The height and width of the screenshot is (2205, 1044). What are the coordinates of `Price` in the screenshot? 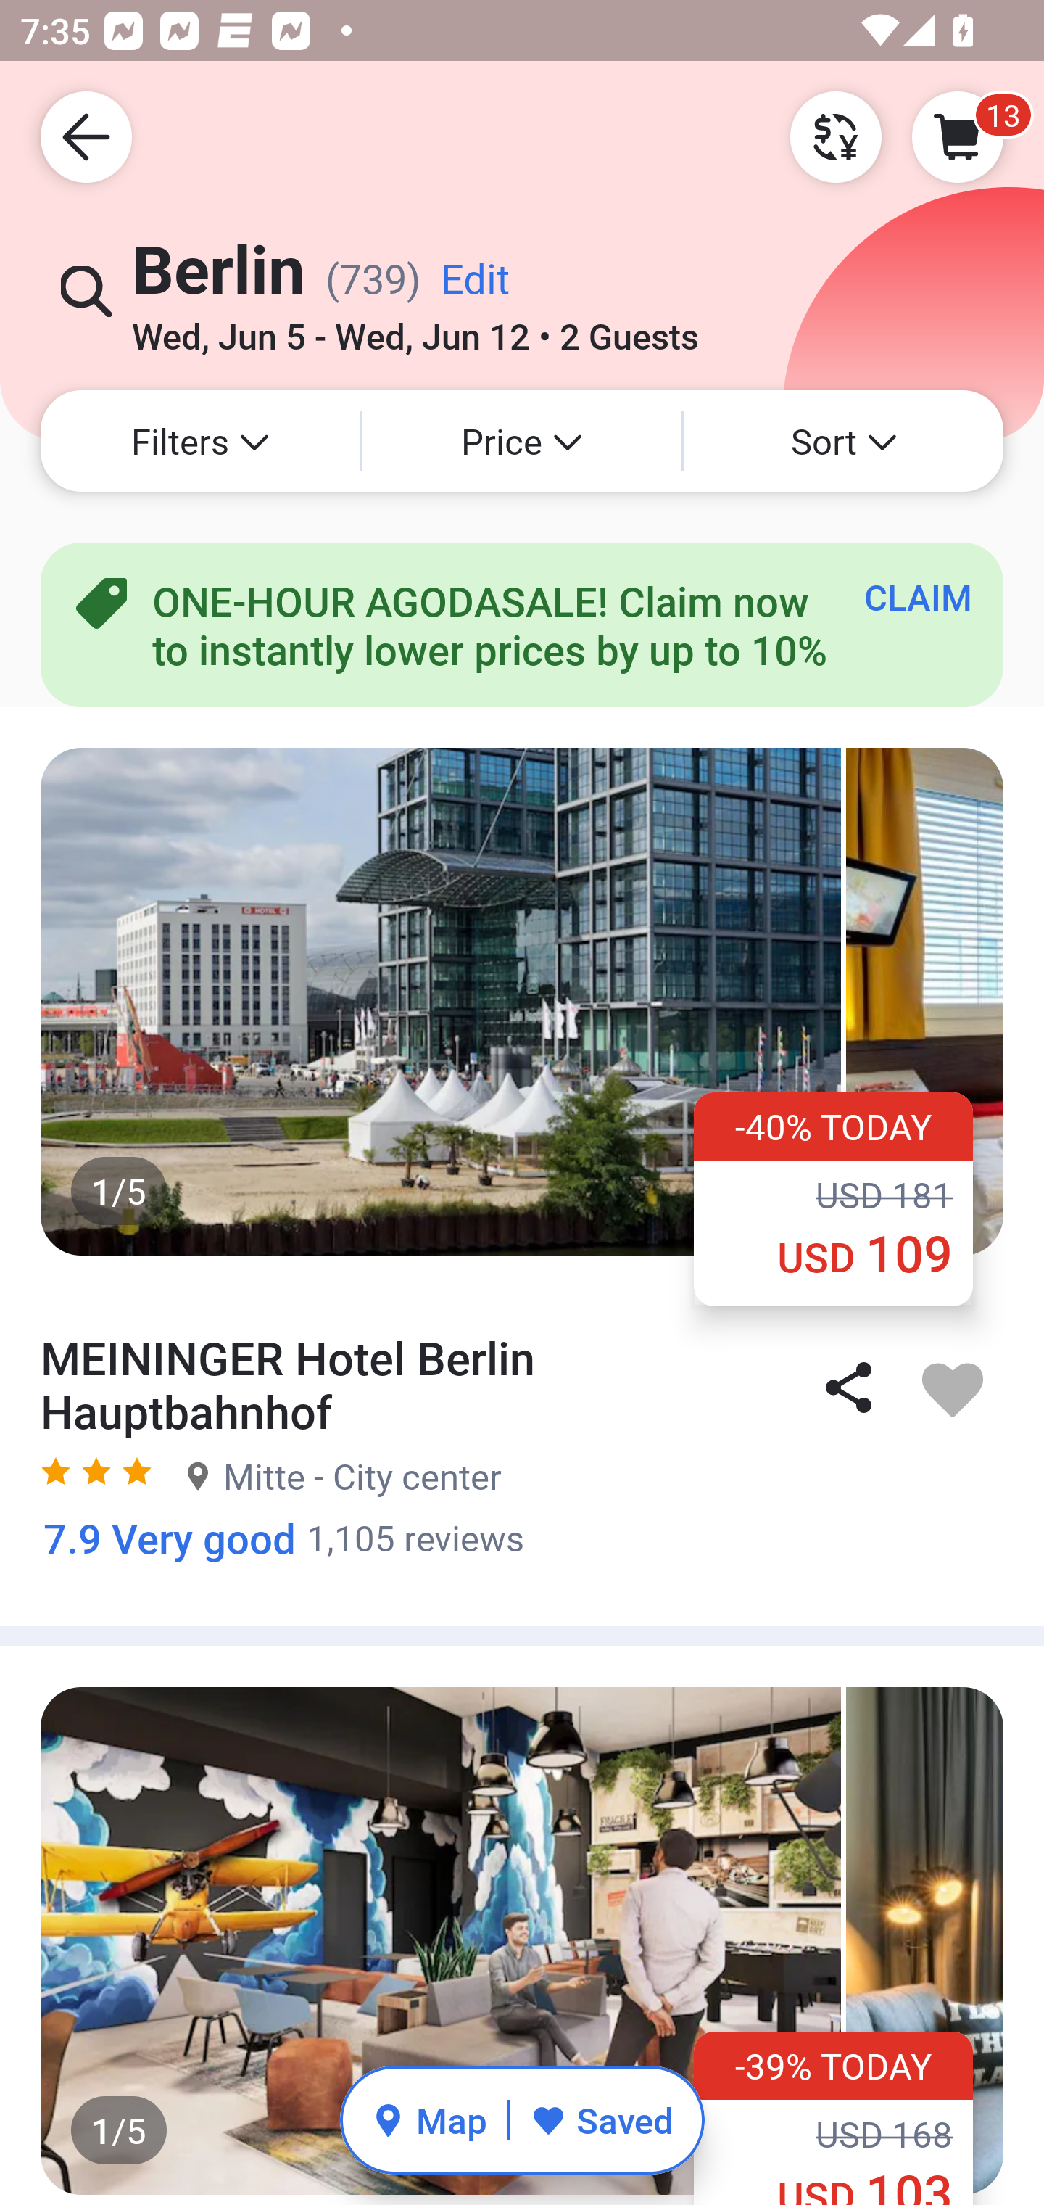 It's located at (522, 441).